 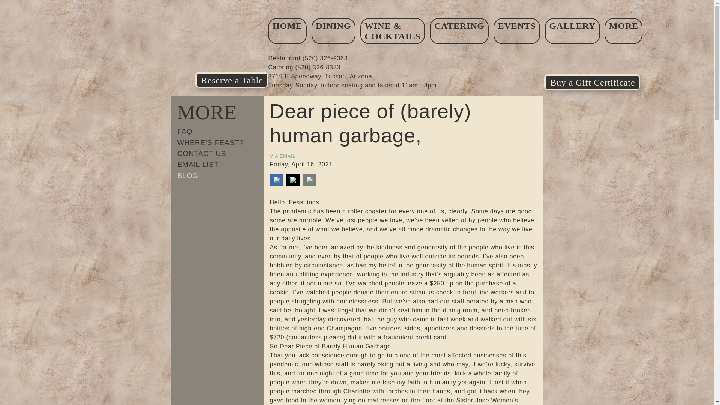 I want to click on HOME, so click(x=287, y=31).